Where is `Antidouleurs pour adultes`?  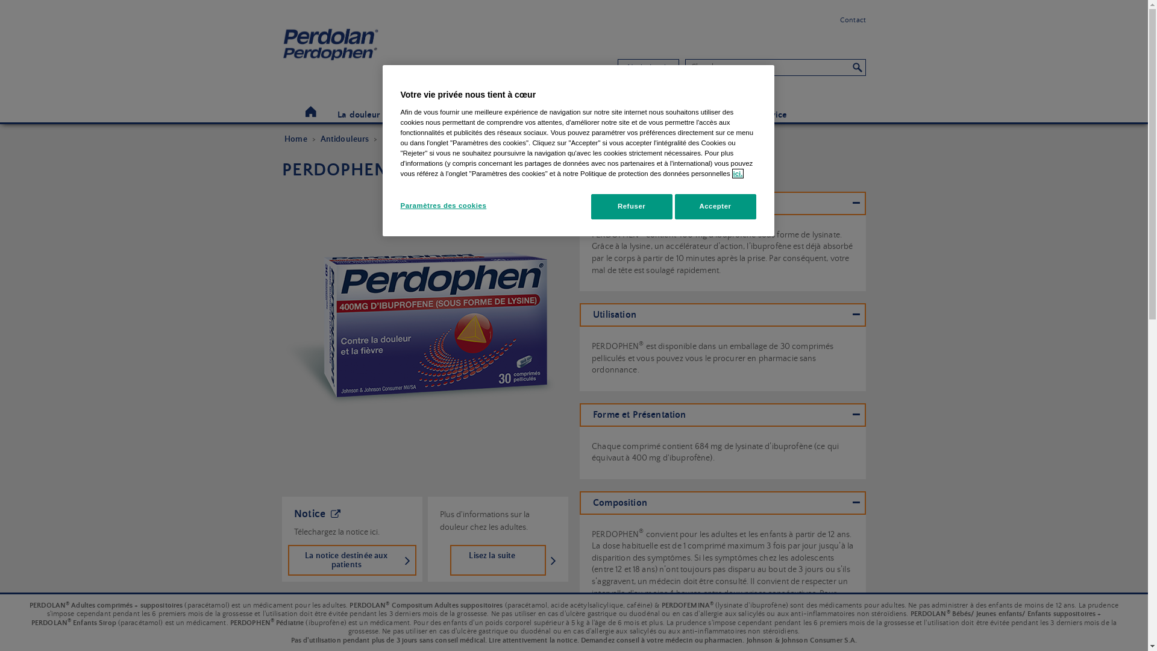 Antidouleurs pour adultes is located at coordinates (431, 140).